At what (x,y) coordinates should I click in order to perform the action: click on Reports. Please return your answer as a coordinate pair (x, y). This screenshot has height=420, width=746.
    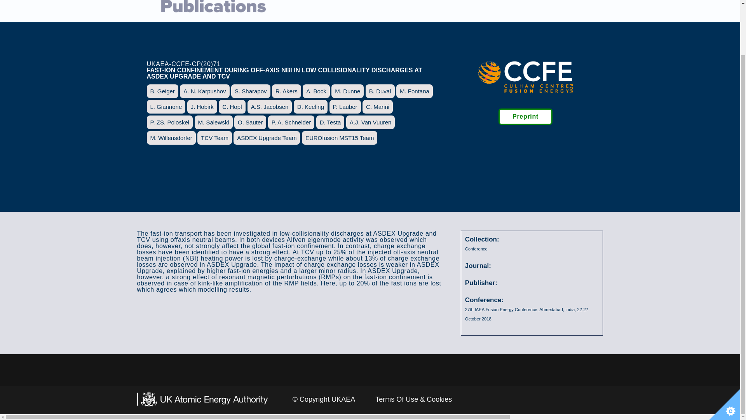
    Looking at the image, I should click on (548, 11).